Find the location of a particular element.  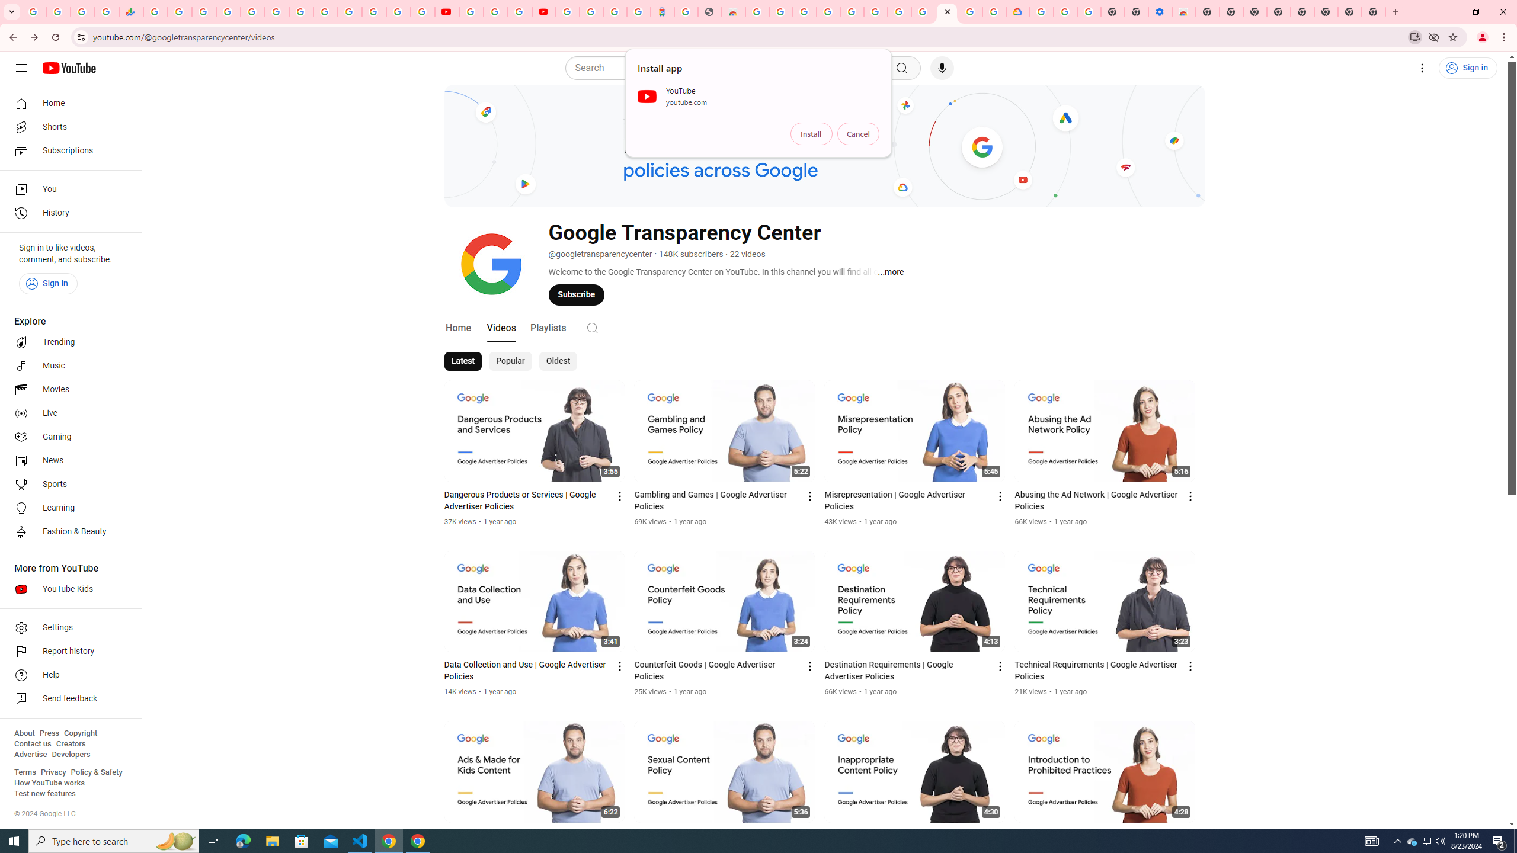

Videos is located at coordinates (501, 327).